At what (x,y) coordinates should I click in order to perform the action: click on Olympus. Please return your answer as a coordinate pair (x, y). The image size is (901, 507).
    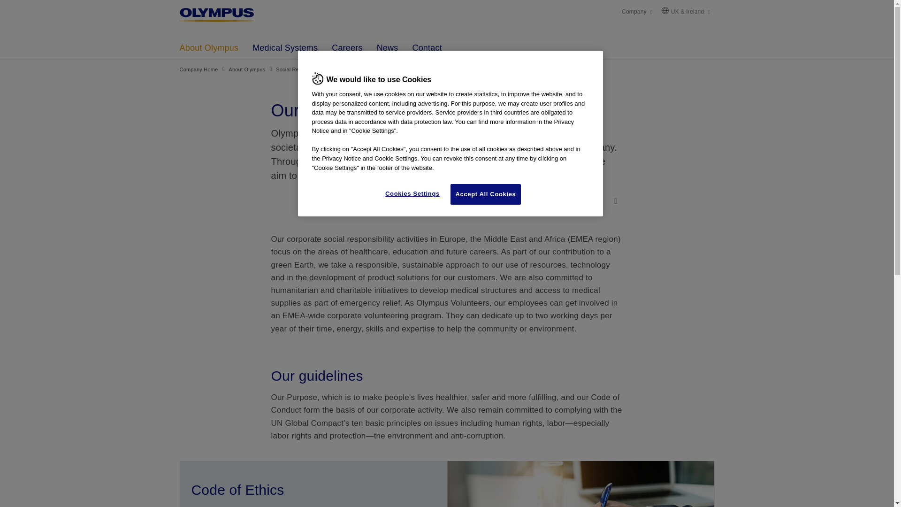
    Looking at the image, I should click on (232, 15).